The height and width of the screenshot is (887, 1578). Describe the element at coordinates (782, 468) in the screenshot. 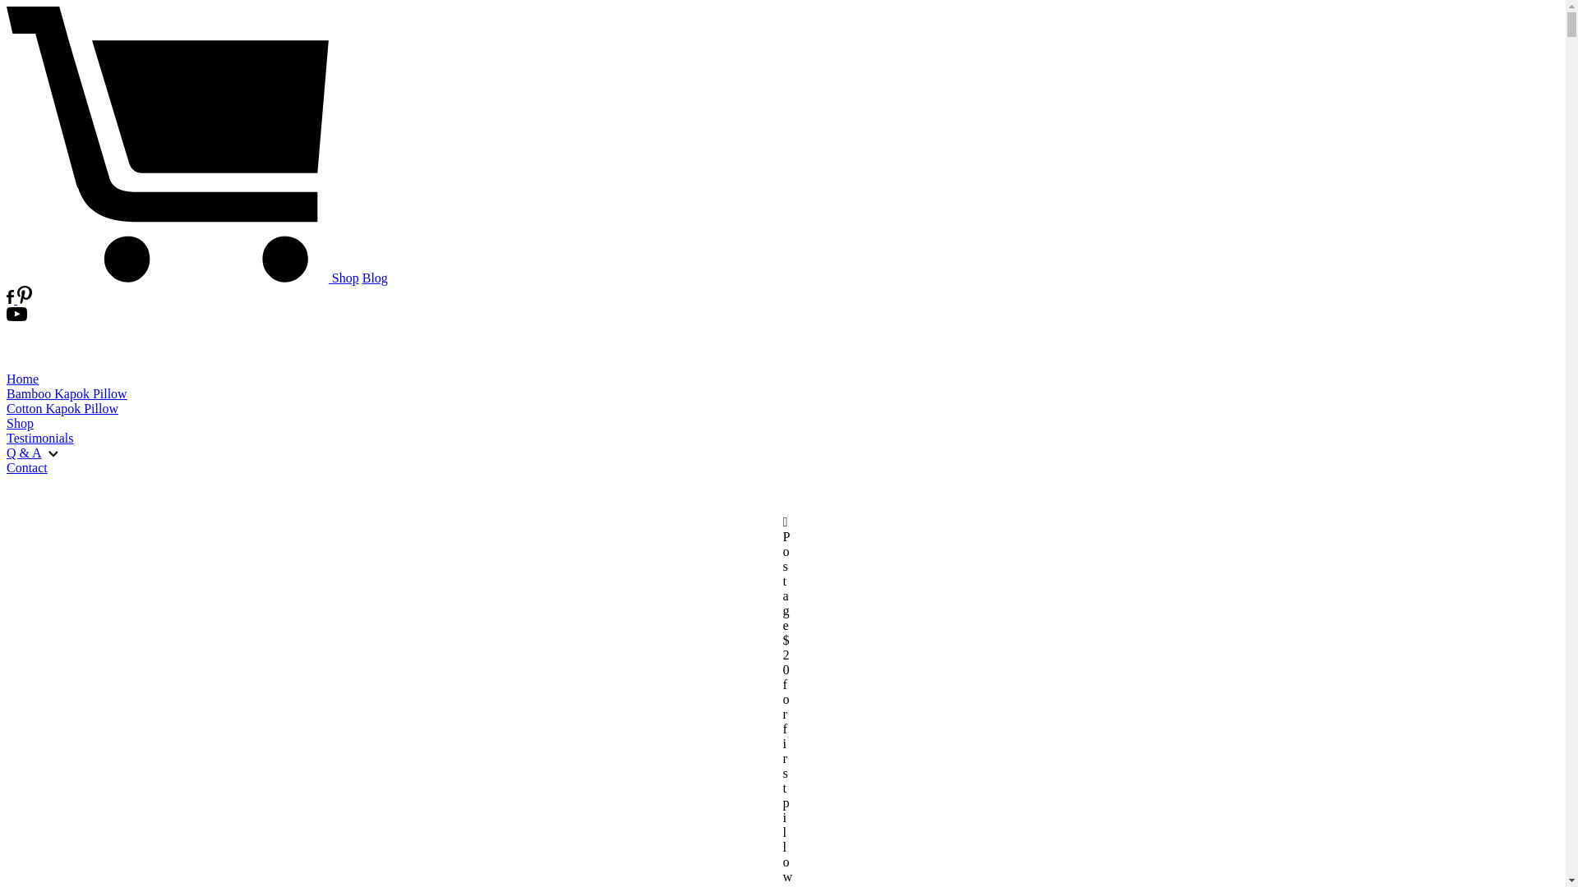

I see `Contact` at that location.